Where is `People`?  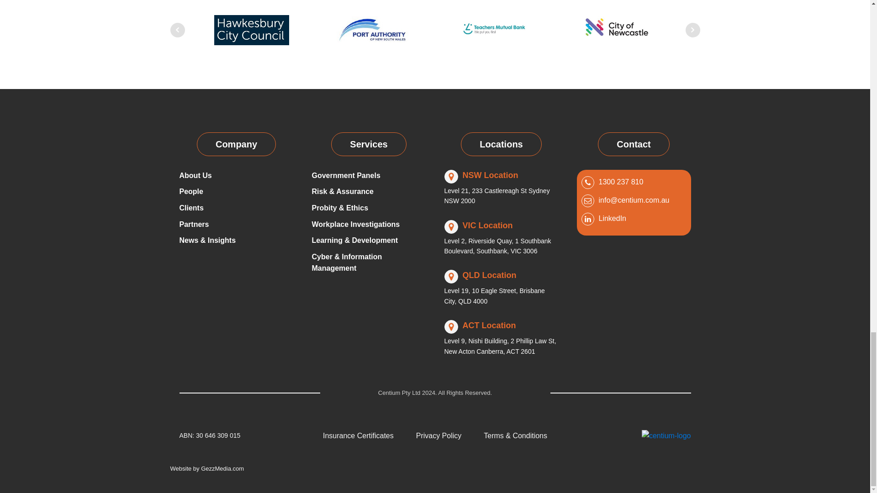 People is located at coordinates (190, 192).